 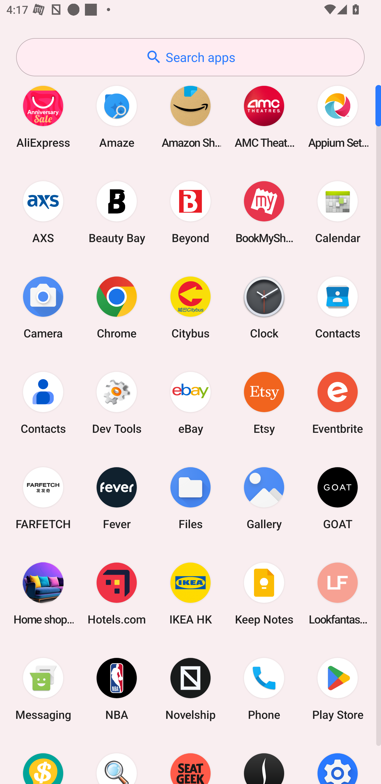 What do you see at coordinates (264, 212) in the screenshot?
I see `BookMyShow` at bounding box center [264, 212].